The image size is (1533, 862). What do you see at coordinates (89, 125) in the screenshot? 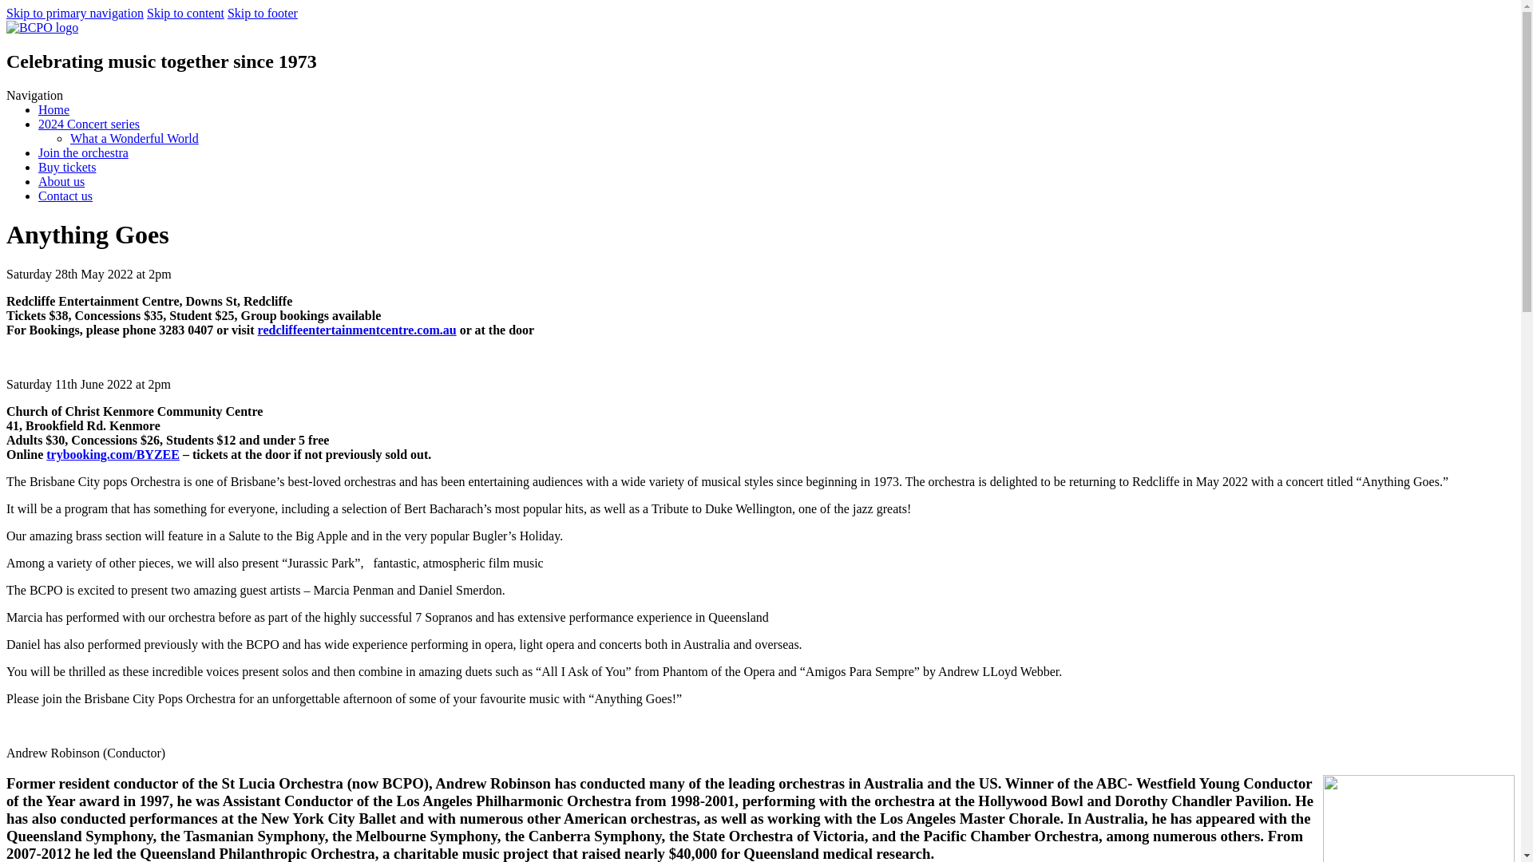
I see `2024 Concert series` at bounding box center [89, 125].